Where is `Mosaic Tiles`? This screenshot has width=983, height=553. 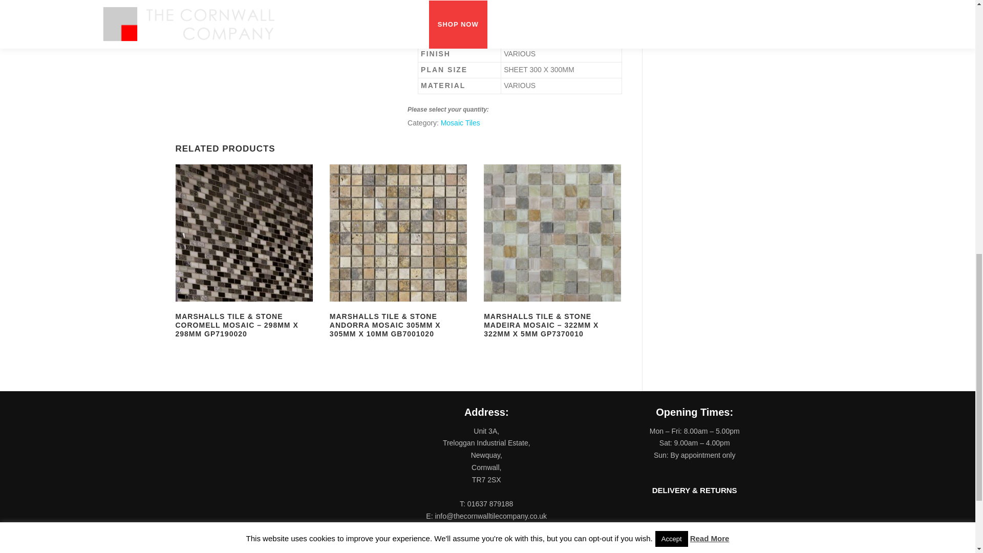 Mosaic Tiles is located at coordinates (460, 123).